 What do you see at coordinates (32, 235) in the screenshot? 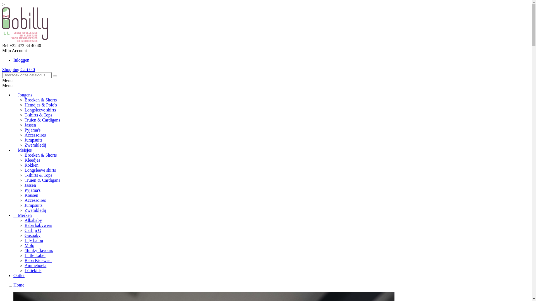
I see `Gosoaky` at bounding box center [32, 235].